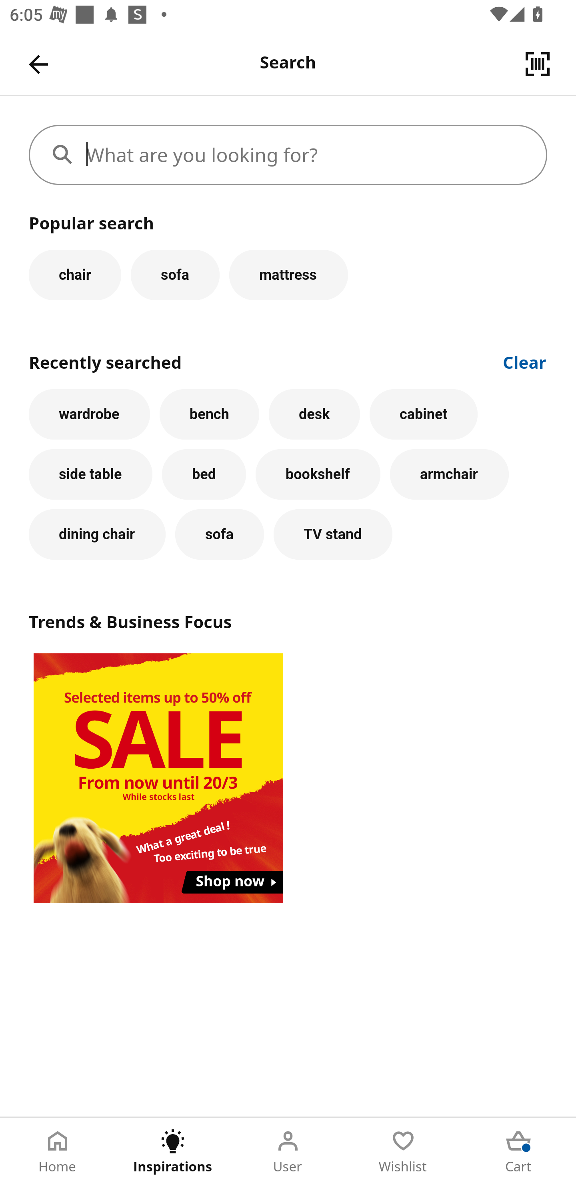 This screenshot has width=576, height=1185. Describe the element at coordinates (403, 1151) in the screenshot. I see `Wishlist
Tab 4 of 5` at that location.